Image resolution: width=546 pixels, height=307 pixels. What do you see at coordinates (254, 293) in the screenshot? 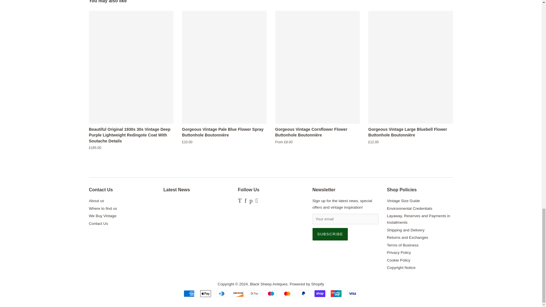
I see `Google Pay` at bounding box center [254, 293].